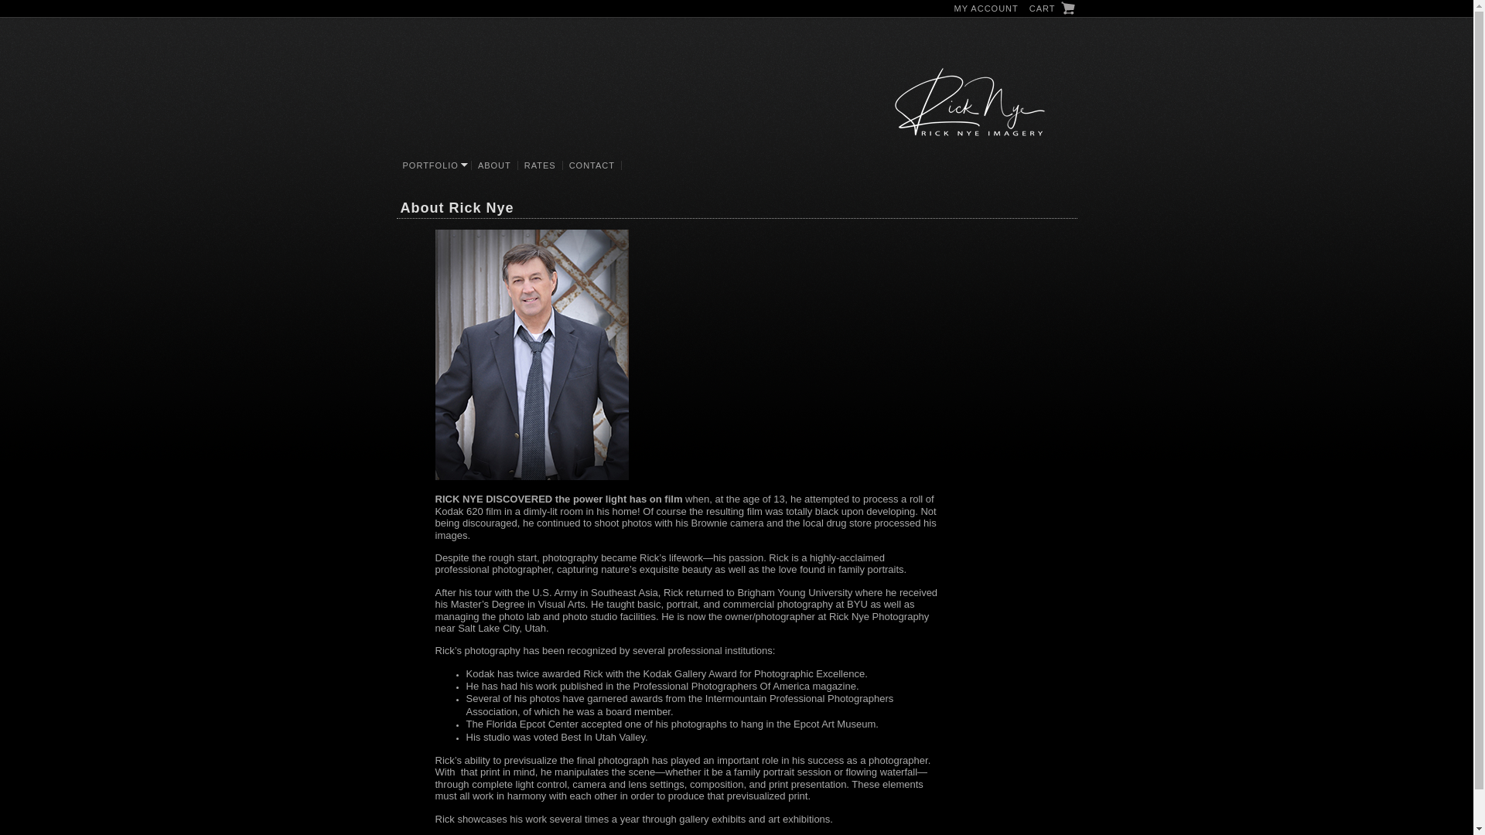 Image resolution: width=1485 pixels, height=835 pixels. I want to click on PORTFOLIO, so click(434, 165).